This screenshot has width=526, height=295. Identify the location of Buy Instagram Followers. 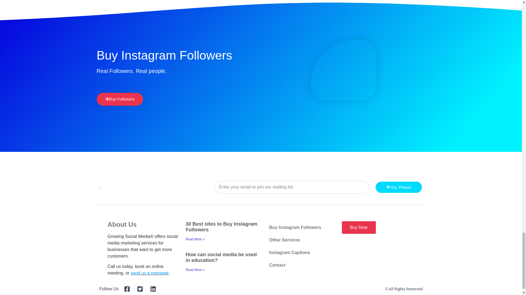
(300, 228).